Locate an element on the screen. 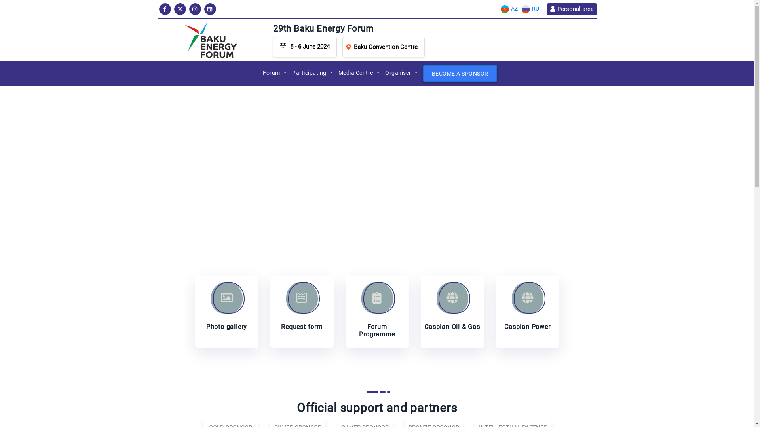 This screenshot has width=760, height=427. Caspian Power is located at coordinates (527, 312).